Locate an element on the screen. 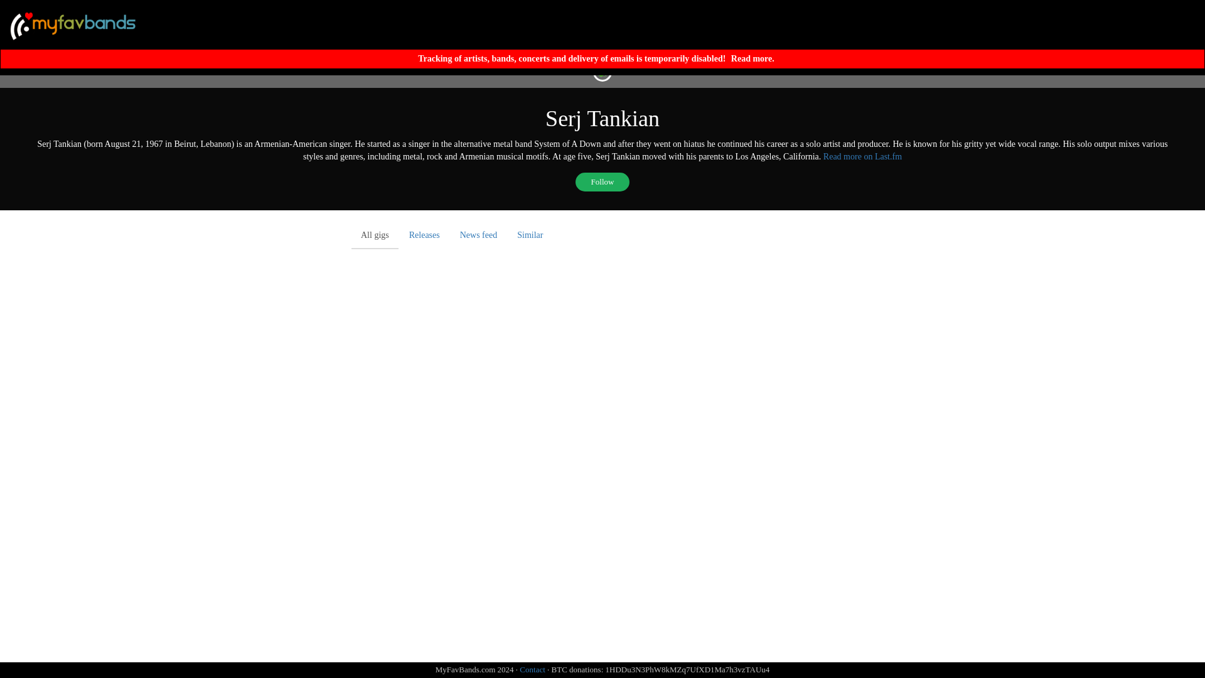 This screenshot has height=678, width=1205. Releases is located at coordinates (424, 235).